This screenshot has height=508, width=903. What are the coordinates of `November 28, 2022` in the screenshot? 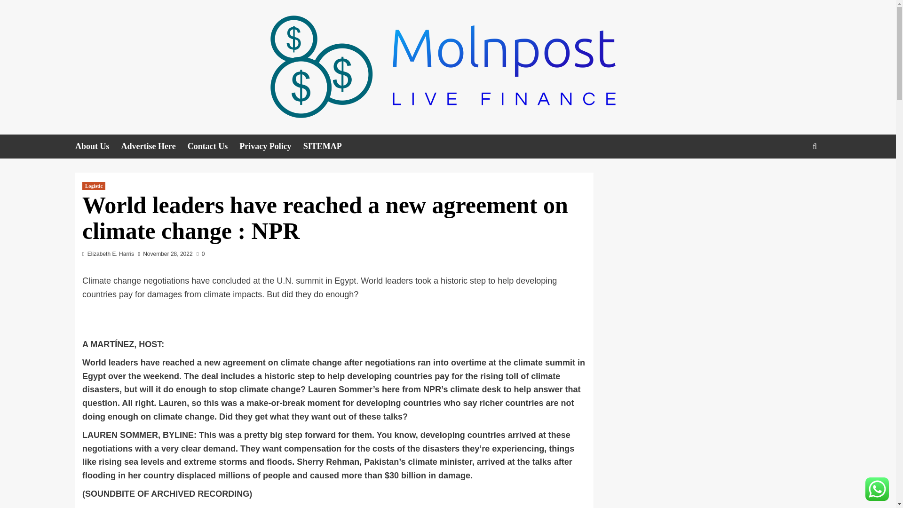 It's located at (167, 254).